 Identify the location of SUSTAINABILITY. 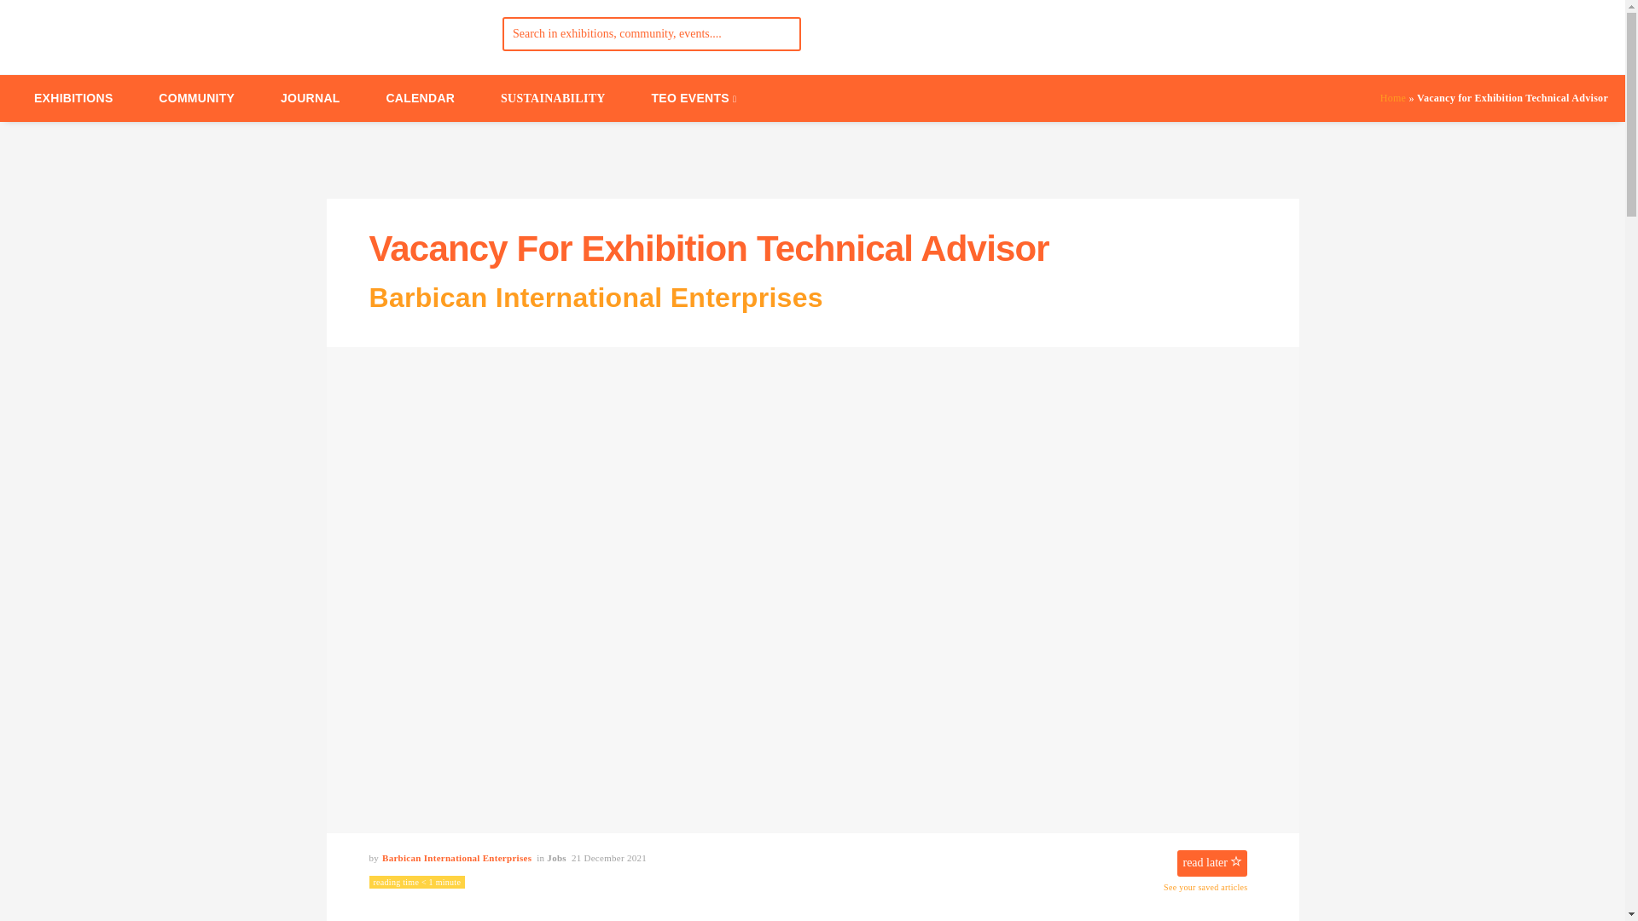
(553, 98).